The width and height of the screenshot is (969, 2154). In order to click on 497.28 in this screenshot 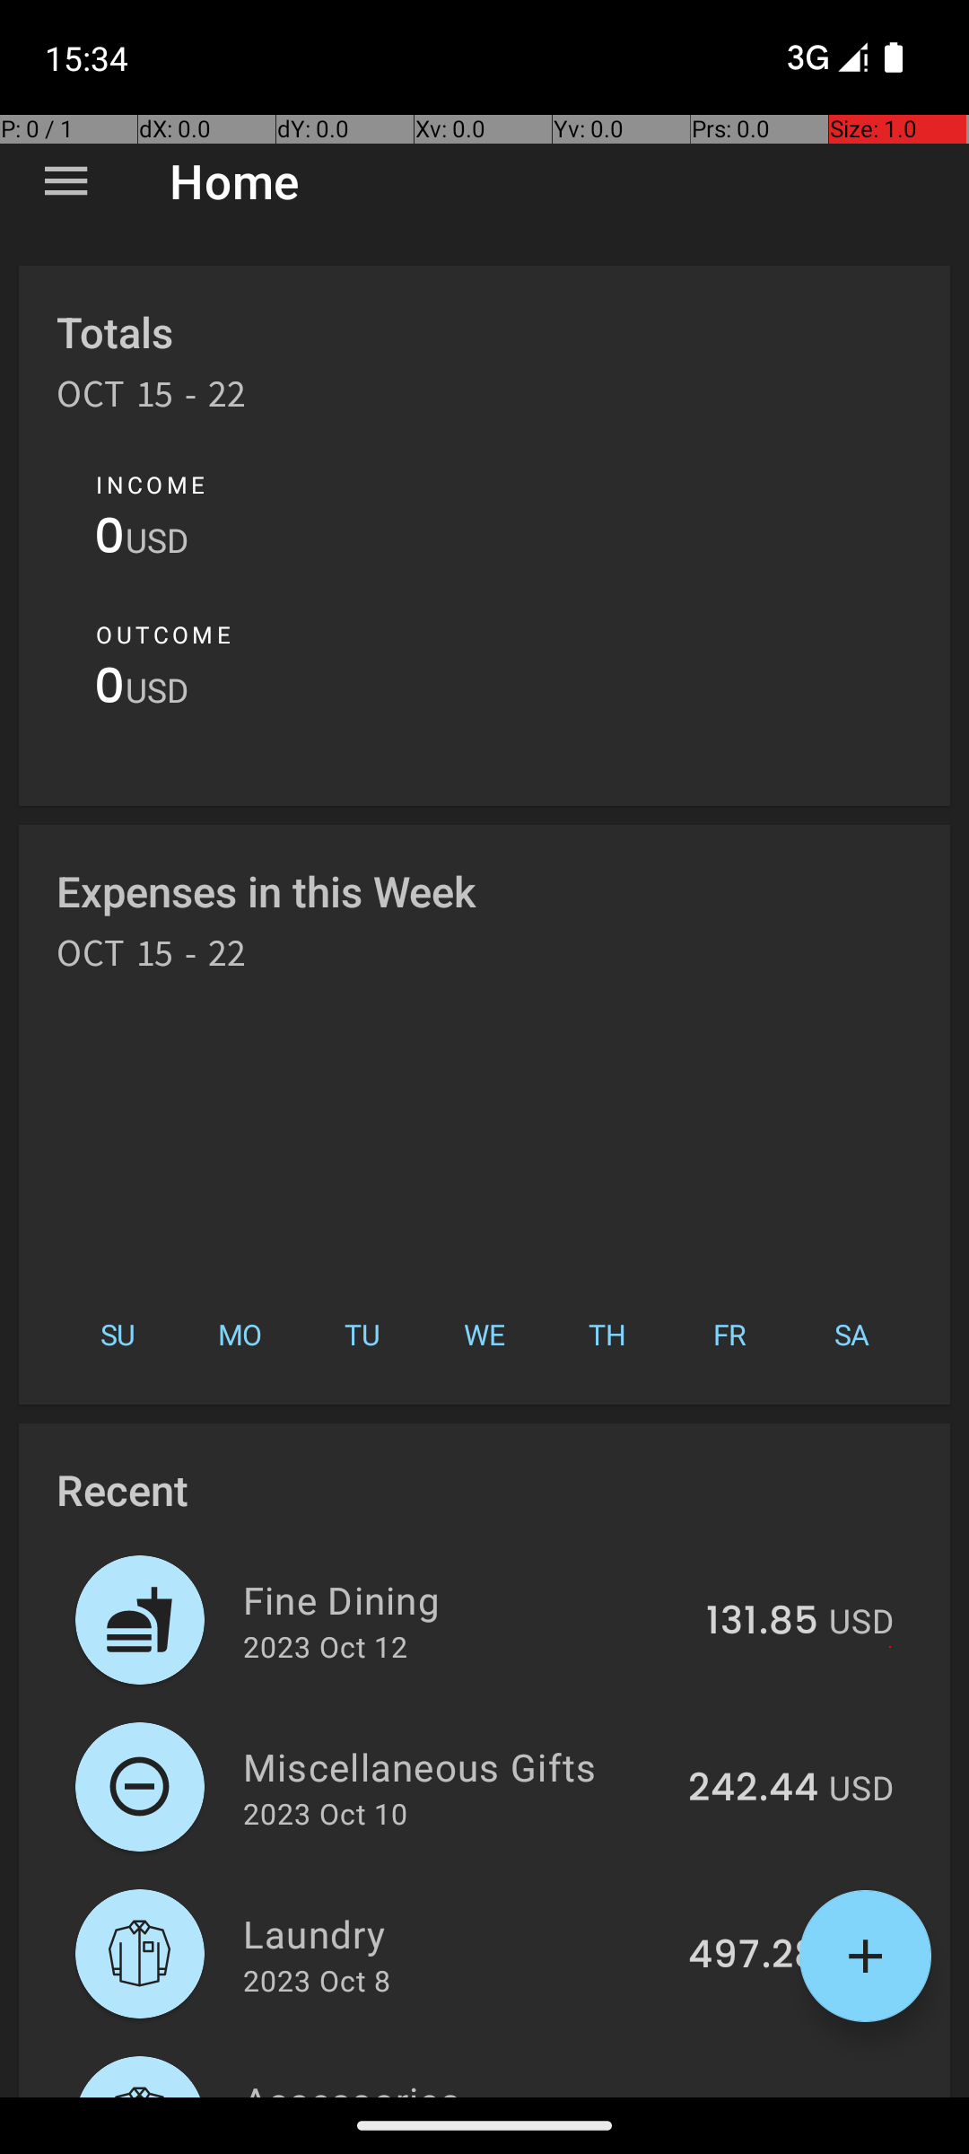, I will do `click(754, 1956)`.